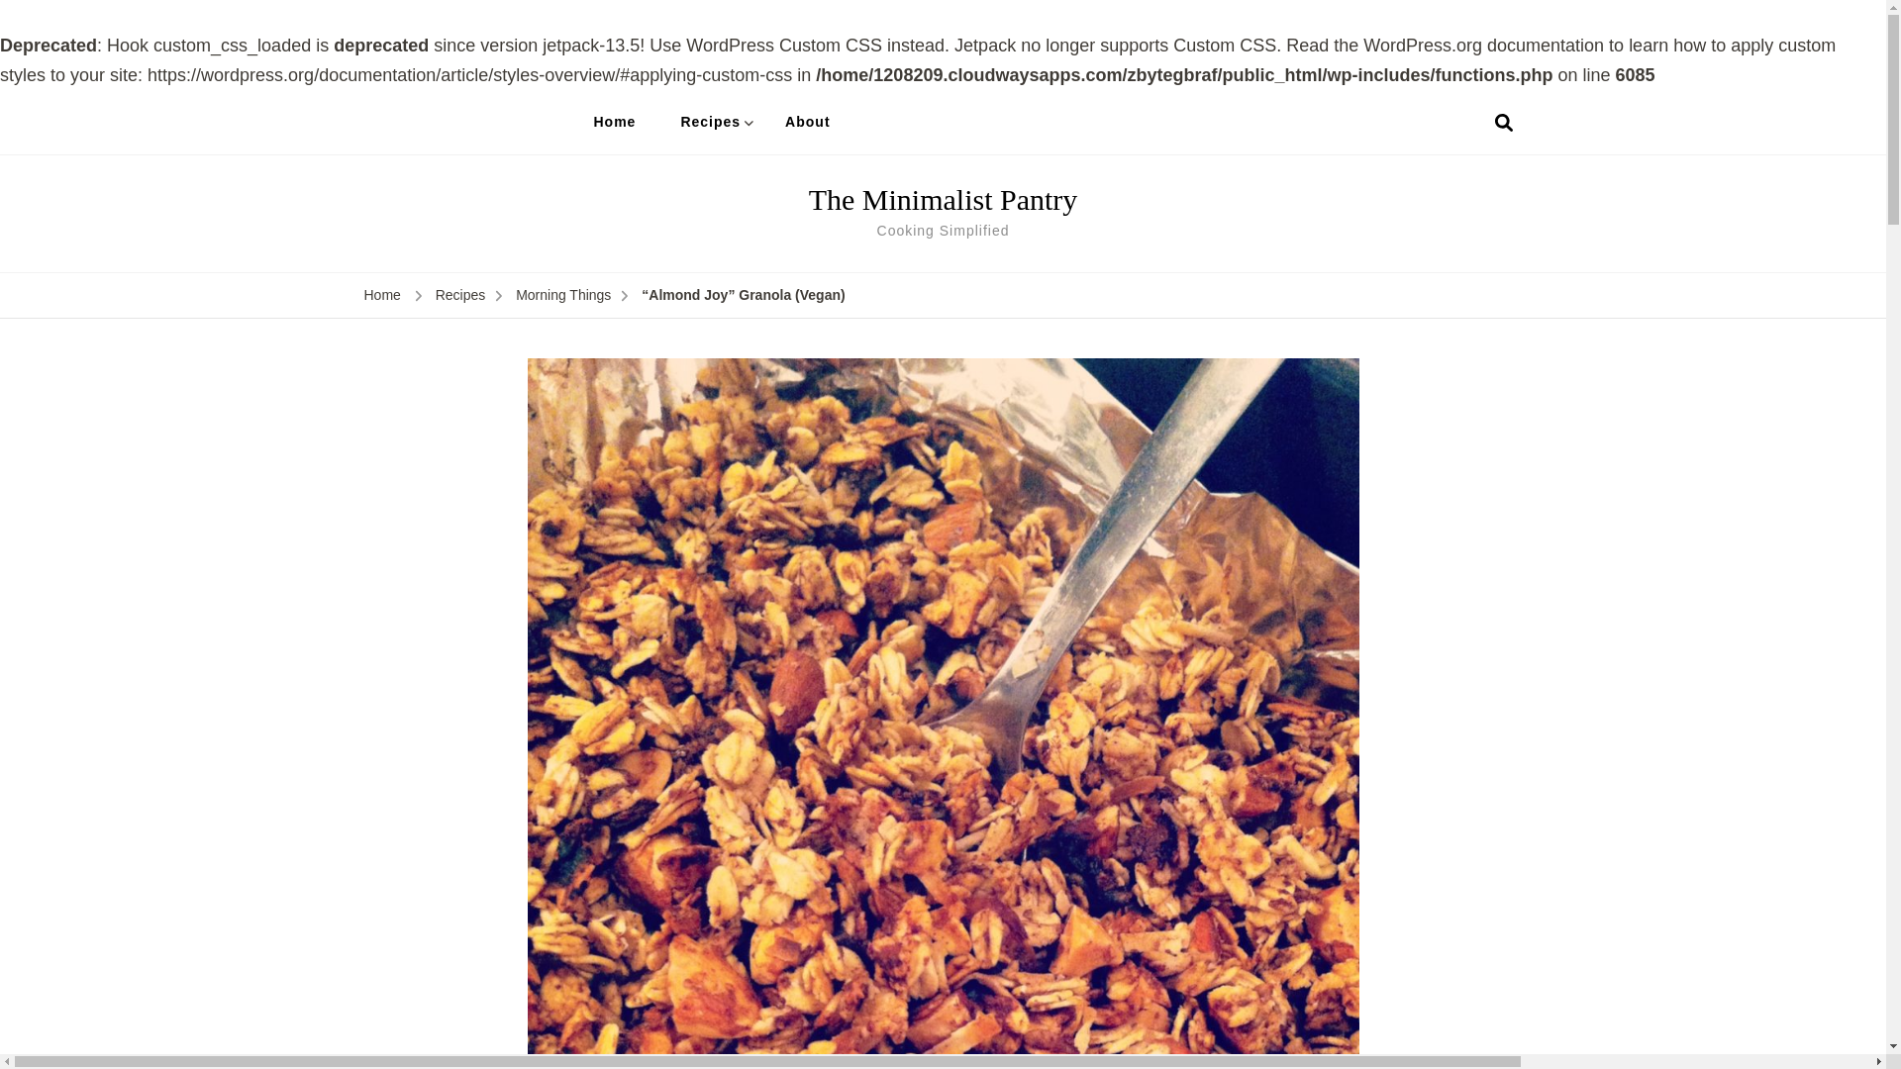  I want to click on About, so click(808, 122).